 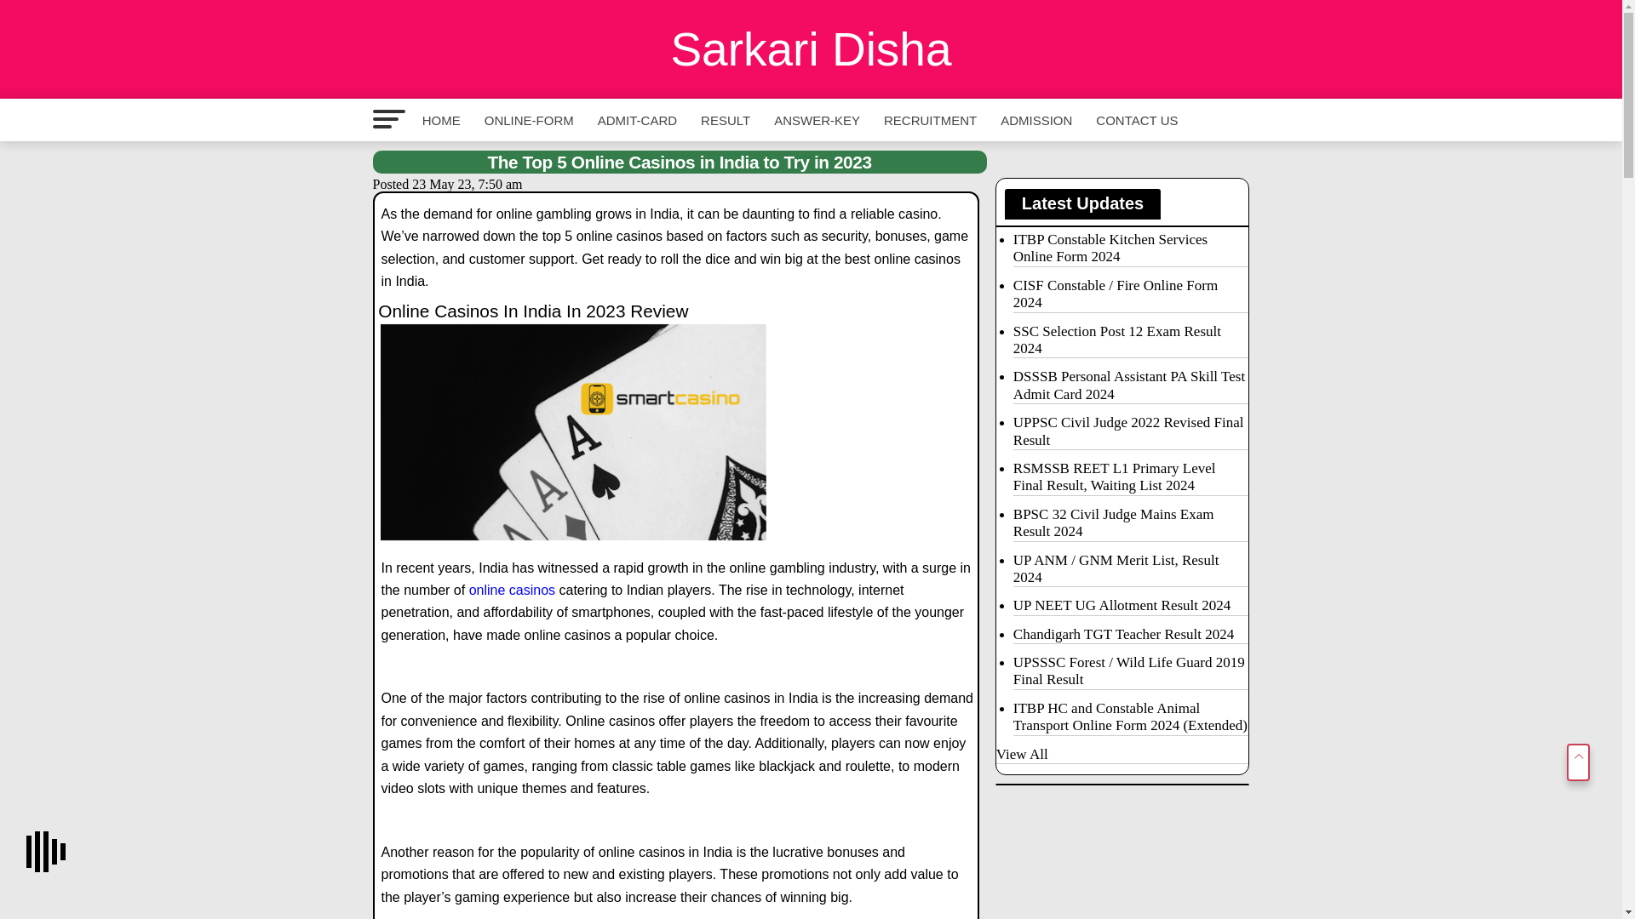 I want to click on online casinos, so click(x=513, y=590).